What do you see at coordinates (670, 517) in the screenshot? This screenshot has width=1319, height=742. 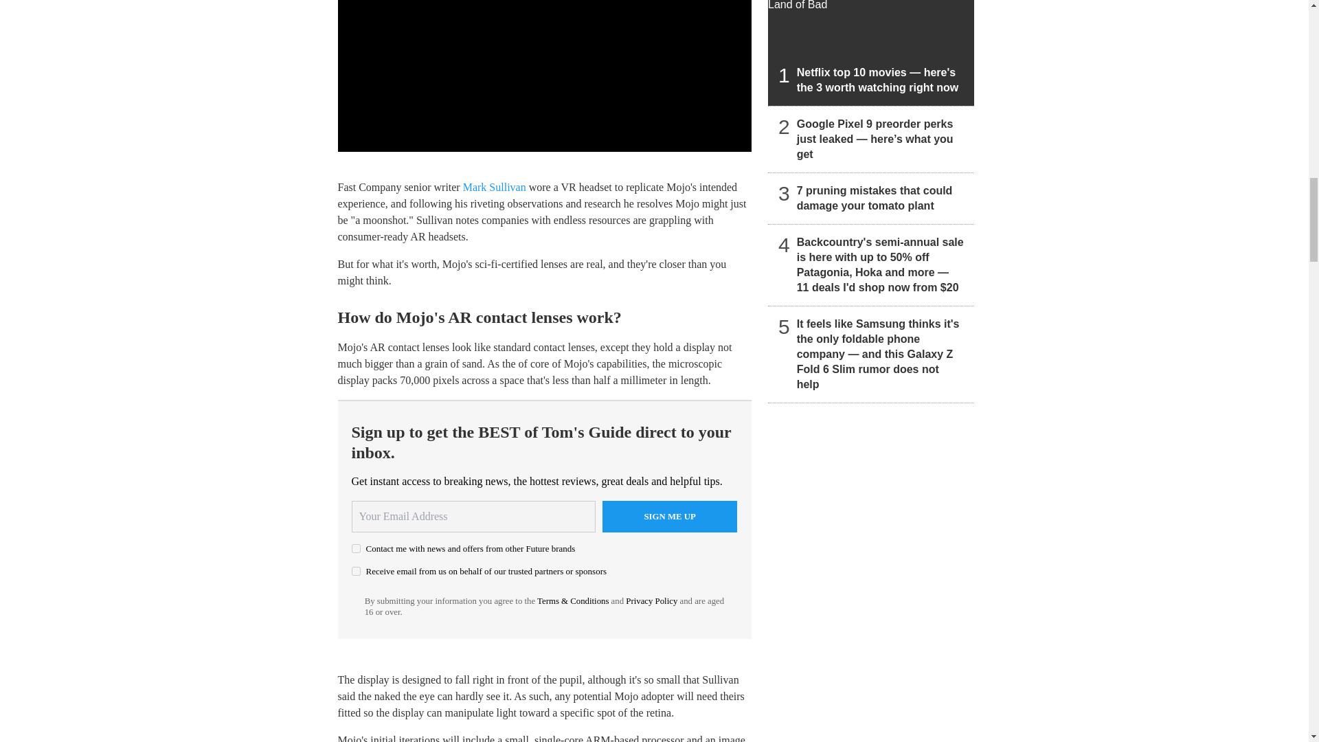 I see `Sign me up` at bounding box center [670, 517].